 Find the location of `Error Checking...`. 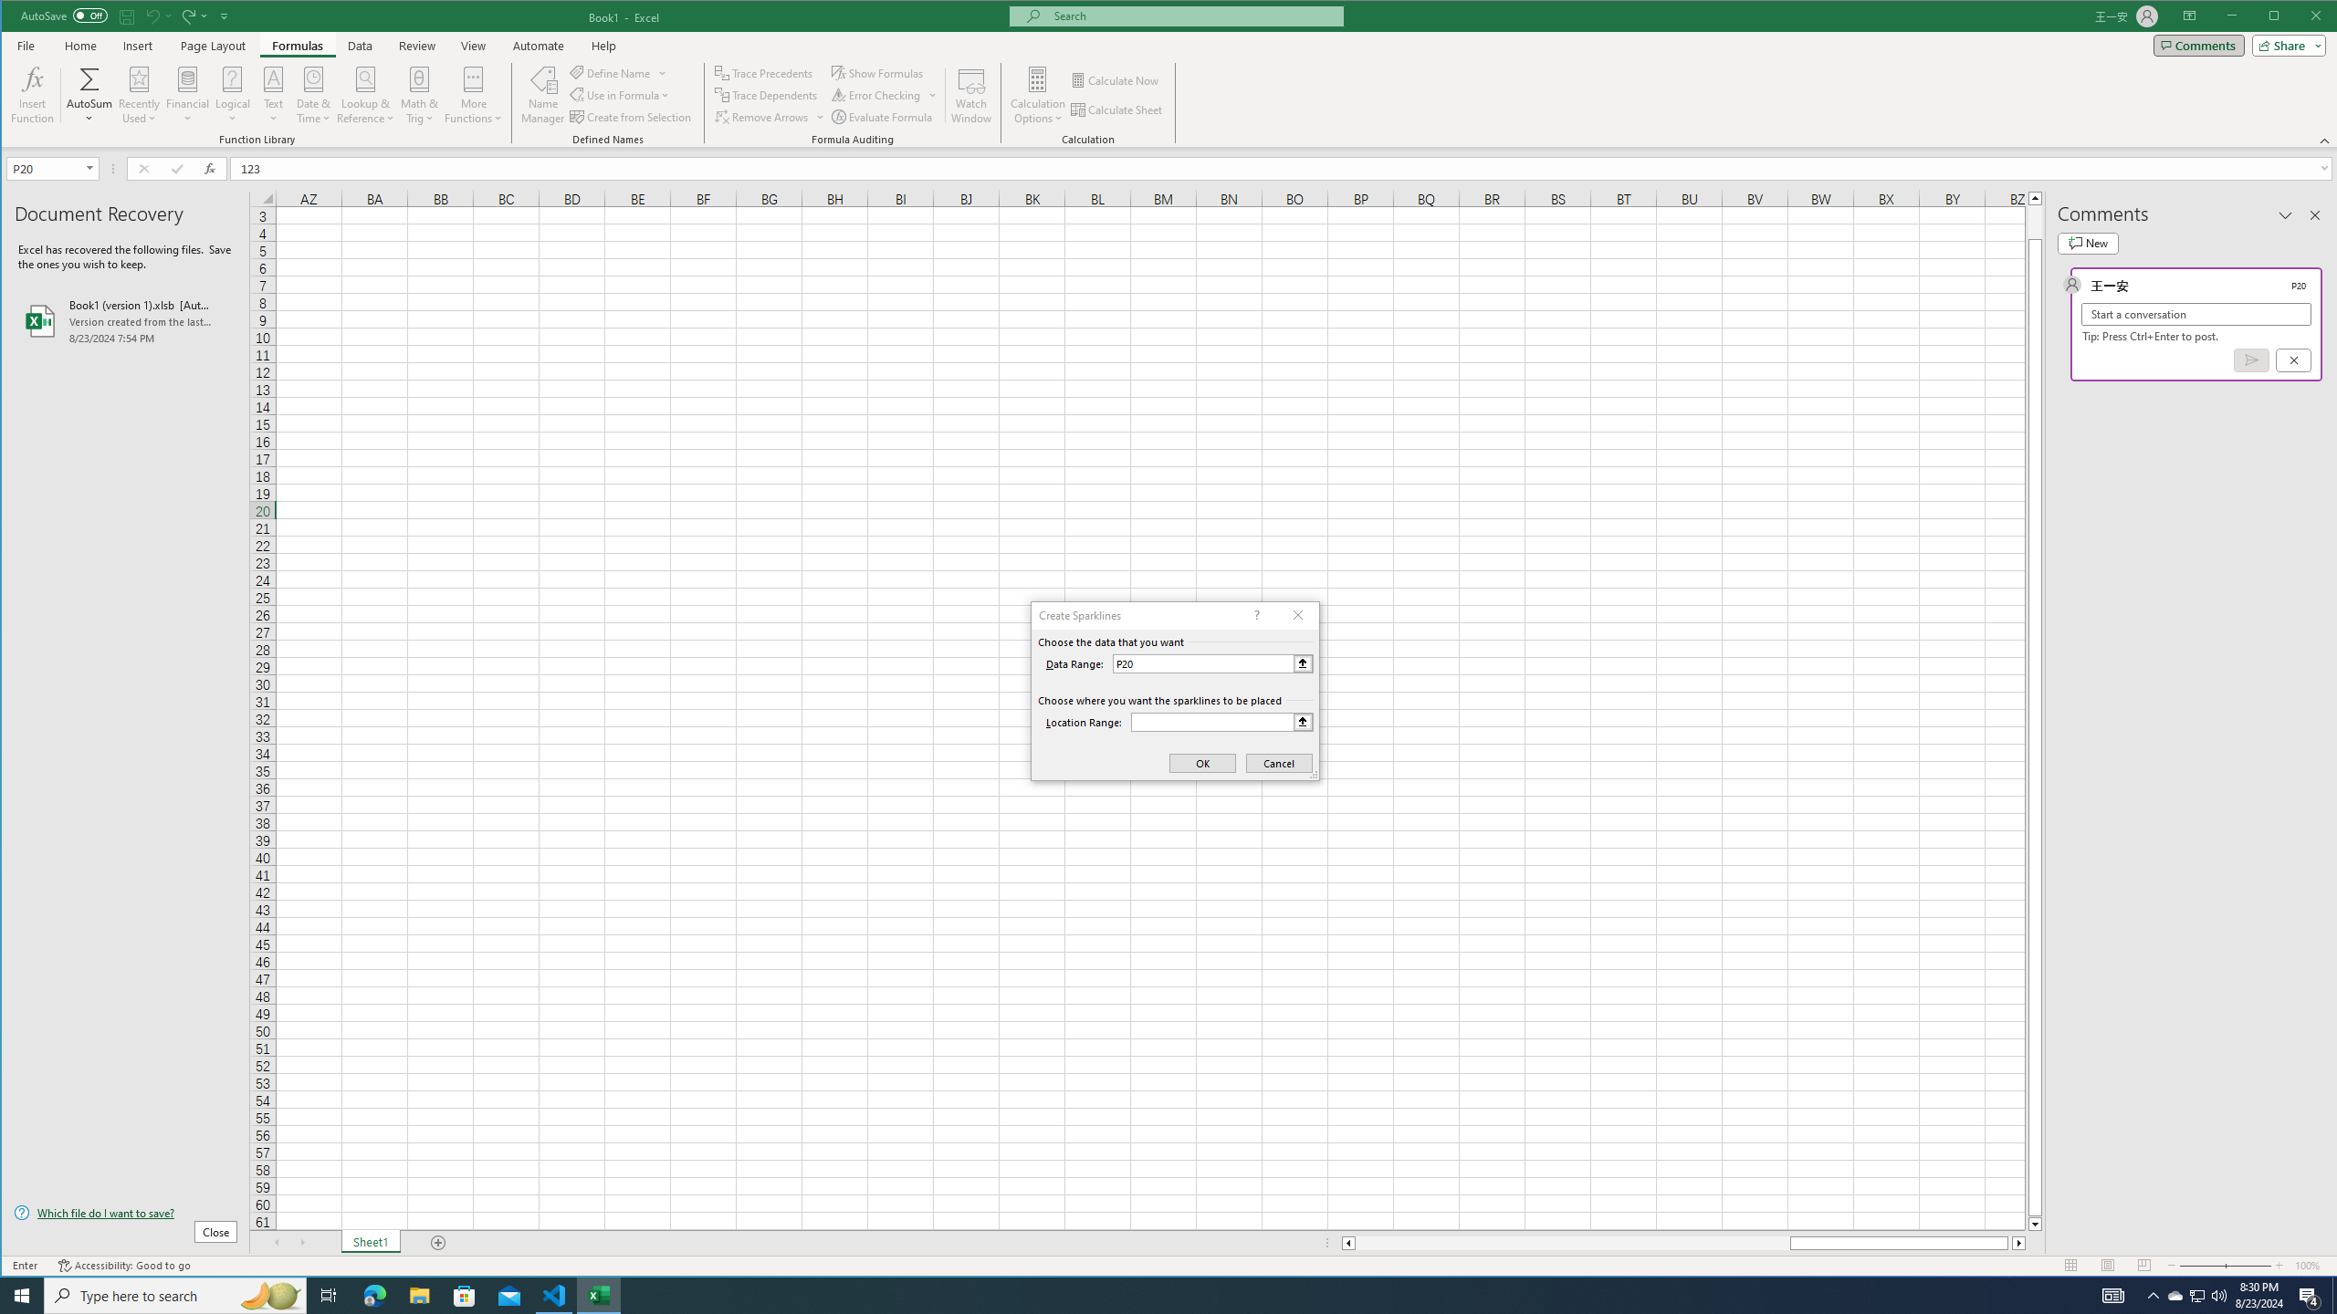

Error Checking... is located at coordinates (876, 95).